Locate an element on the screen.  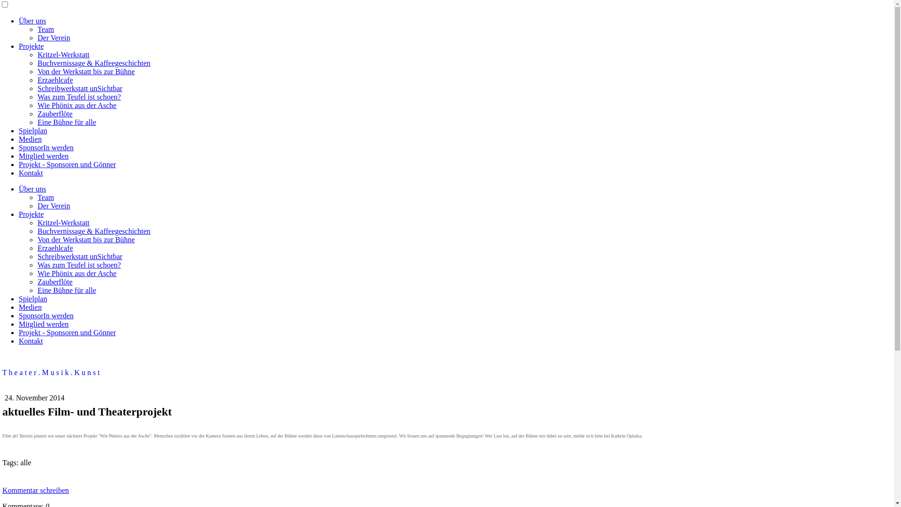
Kritzel-Werkstatt is located at coordinates (64, 223).